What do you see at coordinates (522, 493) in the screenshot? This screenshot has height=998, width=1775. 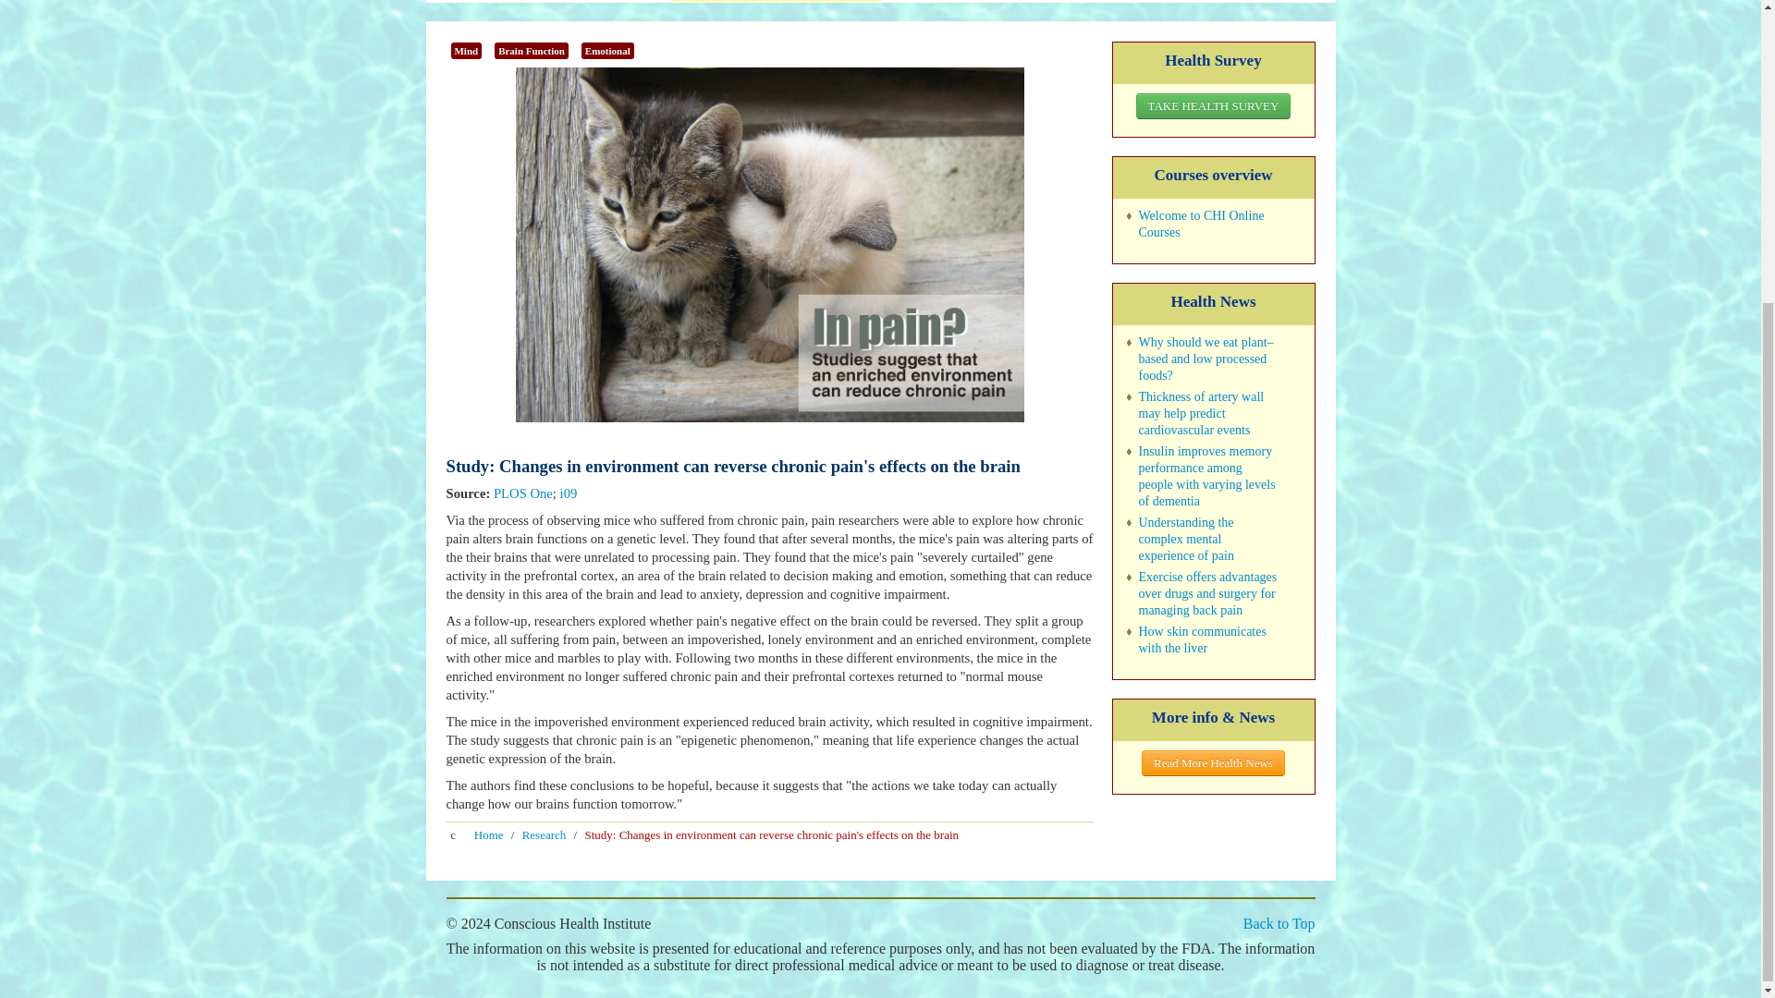 I see `PLOS One` at bounding box center [522, 493].